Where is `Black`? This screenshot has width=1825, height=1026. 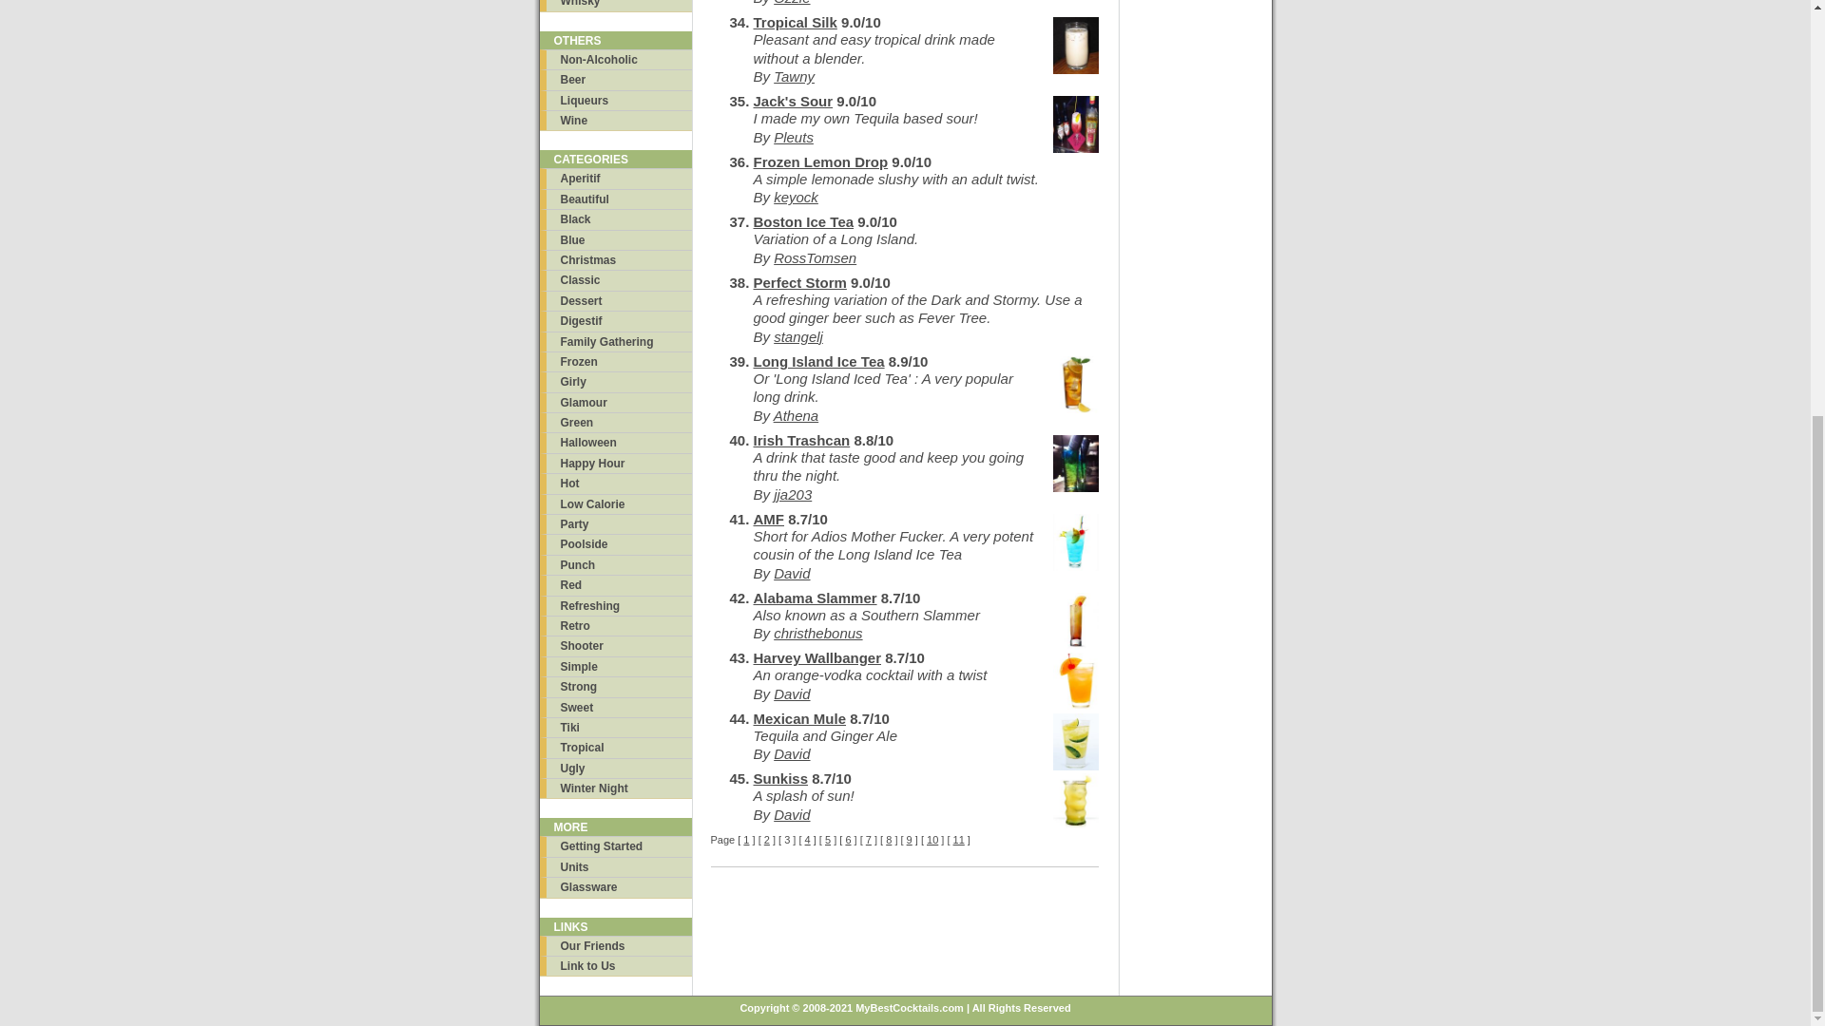 Black is located at coordinates (616, 218).